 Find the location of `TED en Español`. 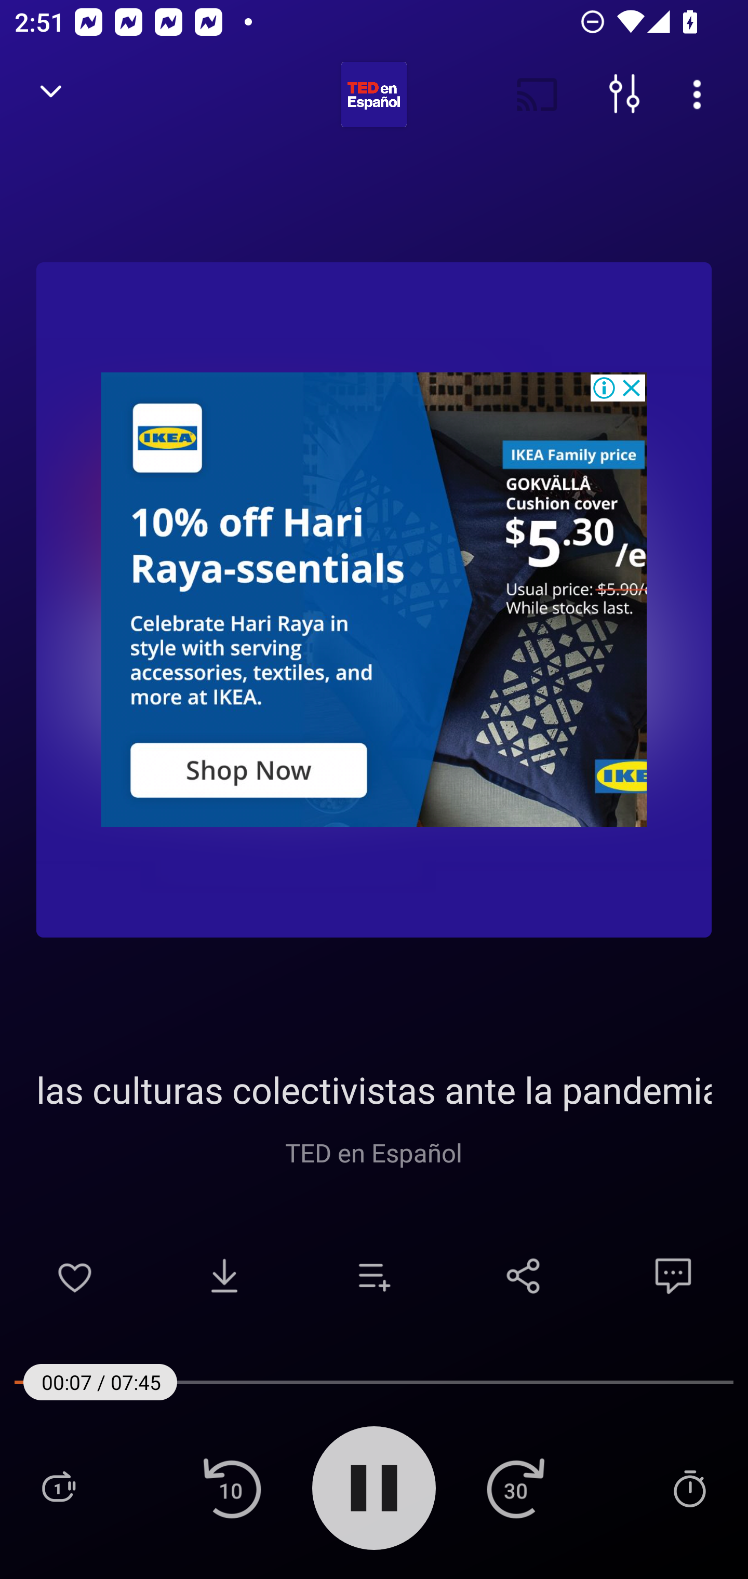

TED en Español is located at coordinates (374, 1152).